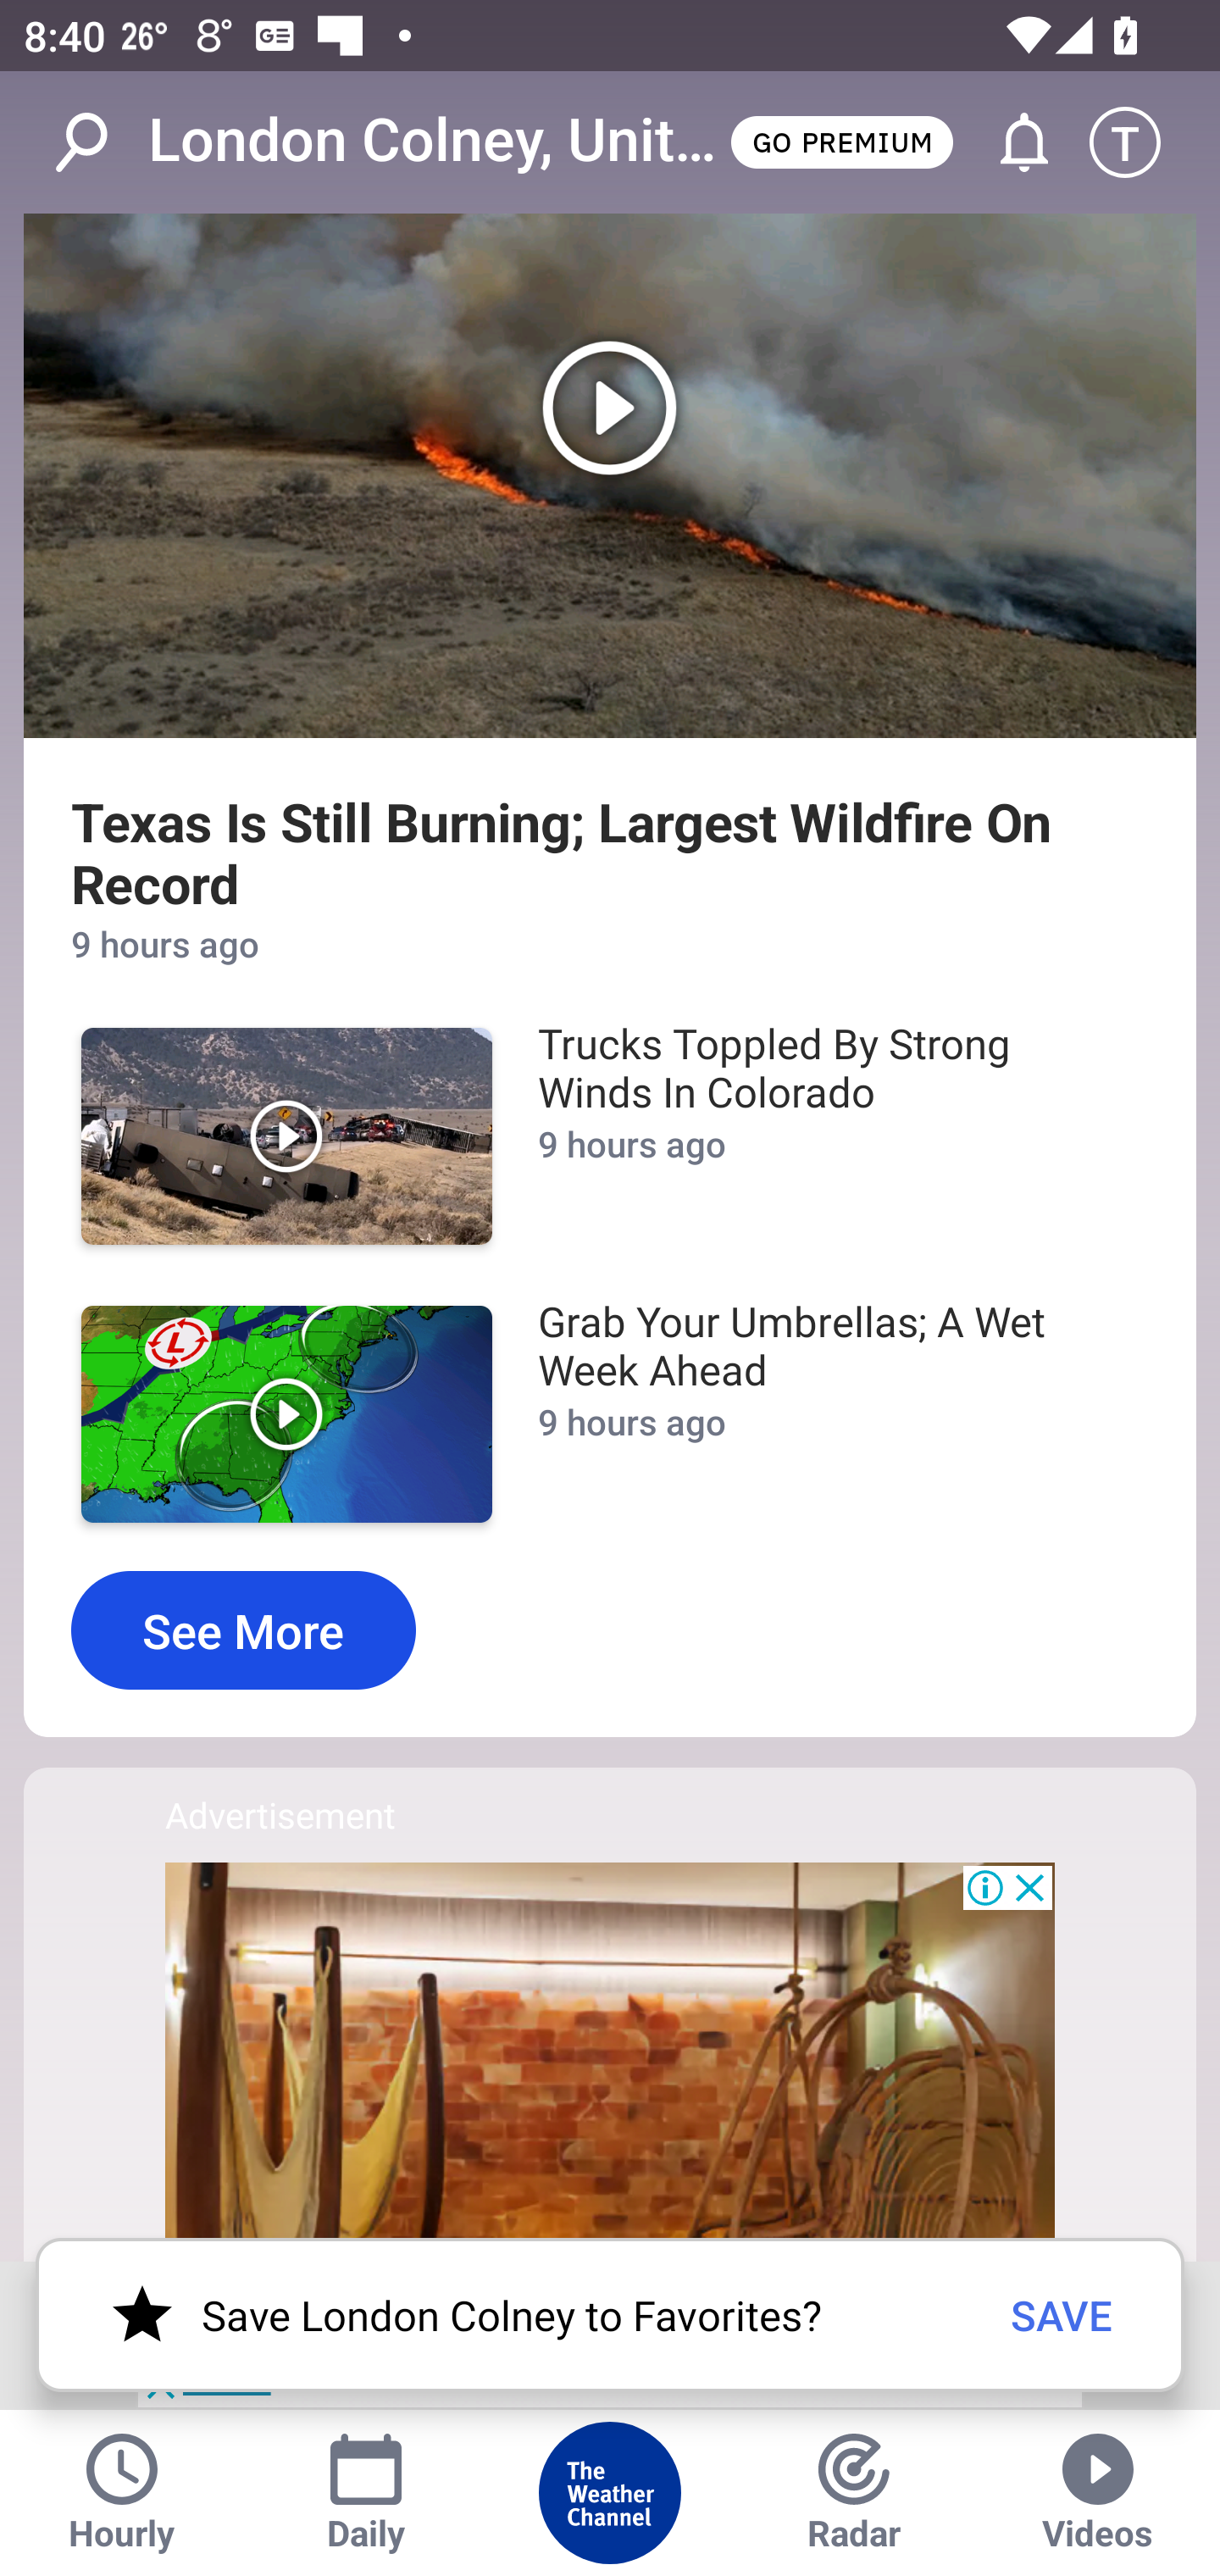 The image size is (1220, 2576). Describe the element at coordinates (1098, 2493) in the screenshot. I see `Videos Tab Videos` at that location.